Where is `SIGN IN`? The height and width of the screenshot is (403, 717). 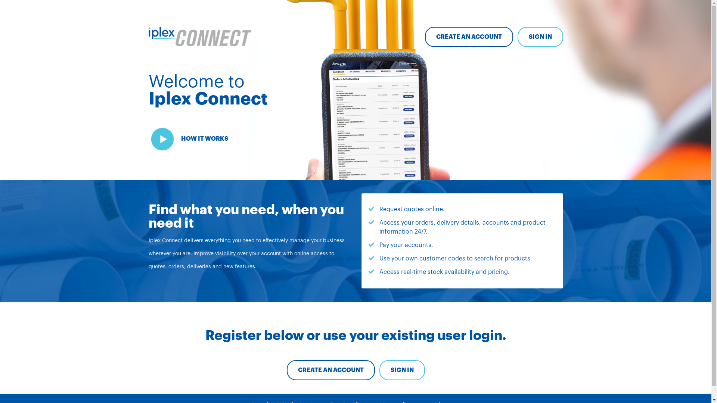 SIGN IN is located at coordinates (402, 370).